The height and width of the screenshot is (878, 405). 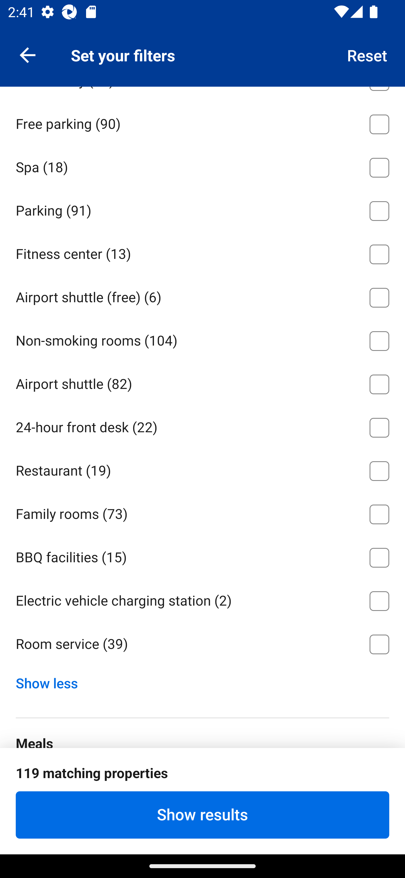 I want to click on Parking ⁦(91), so click(x=202, y=209).